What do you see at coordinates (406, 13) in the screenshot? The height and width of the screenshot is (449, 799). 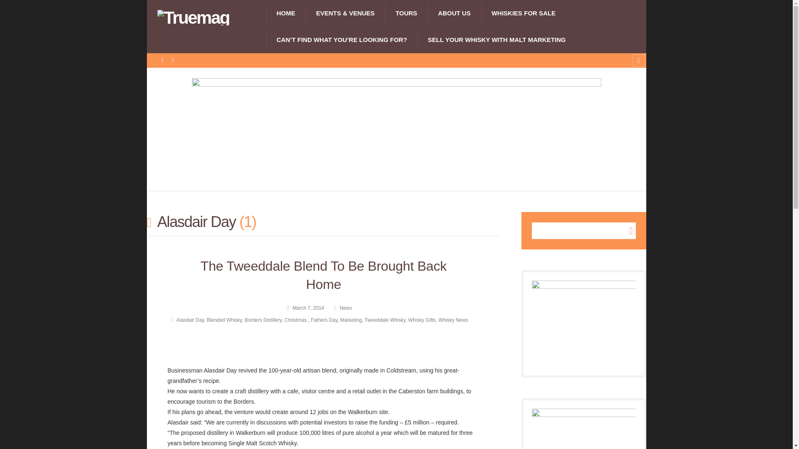 I see `TOURS` at bounding box center [406, 13].